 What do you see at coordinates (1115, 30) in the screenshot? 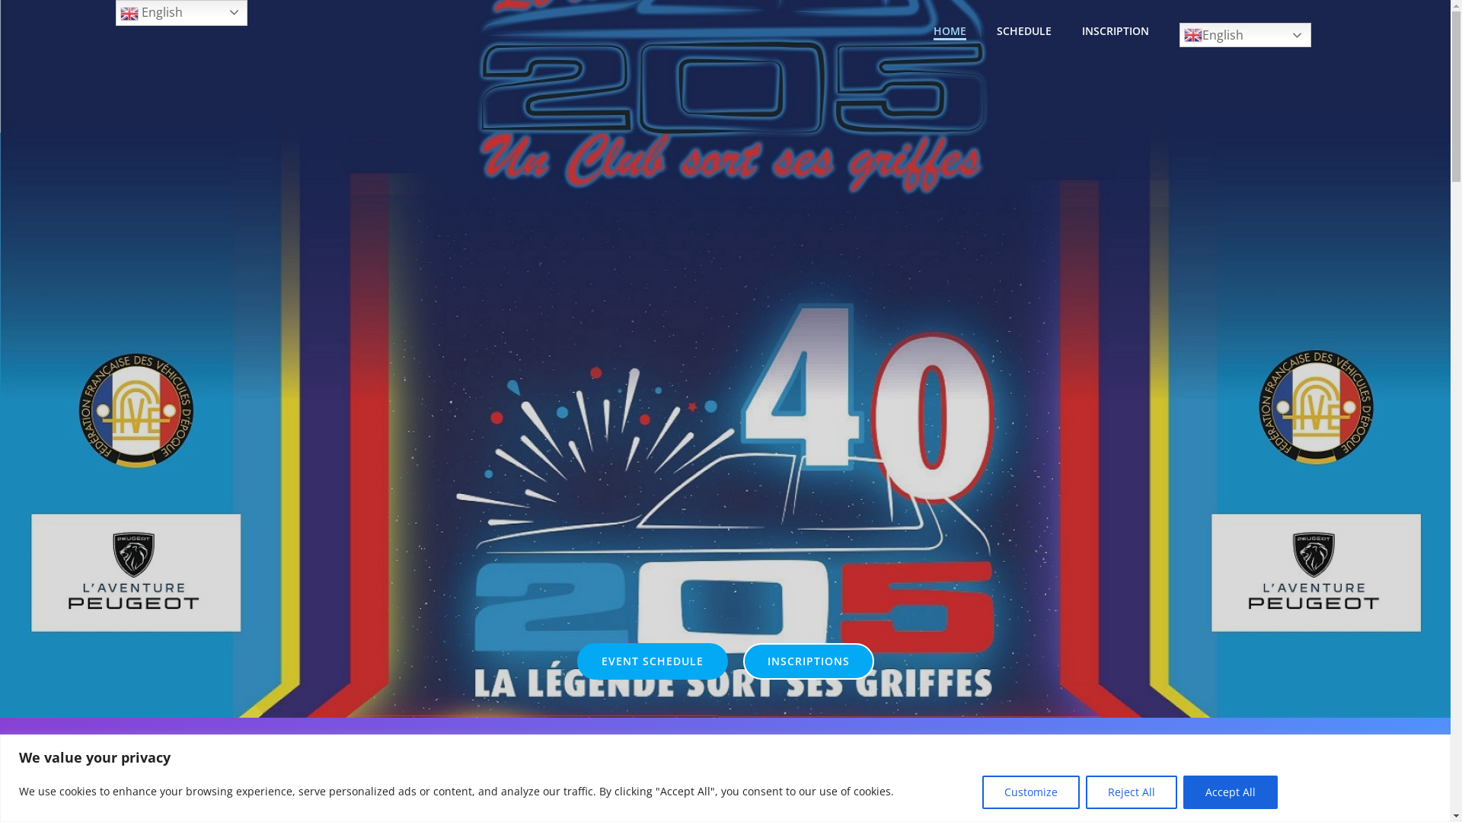
I see `INSCRIPTION` at bounding box center [1115, 30].